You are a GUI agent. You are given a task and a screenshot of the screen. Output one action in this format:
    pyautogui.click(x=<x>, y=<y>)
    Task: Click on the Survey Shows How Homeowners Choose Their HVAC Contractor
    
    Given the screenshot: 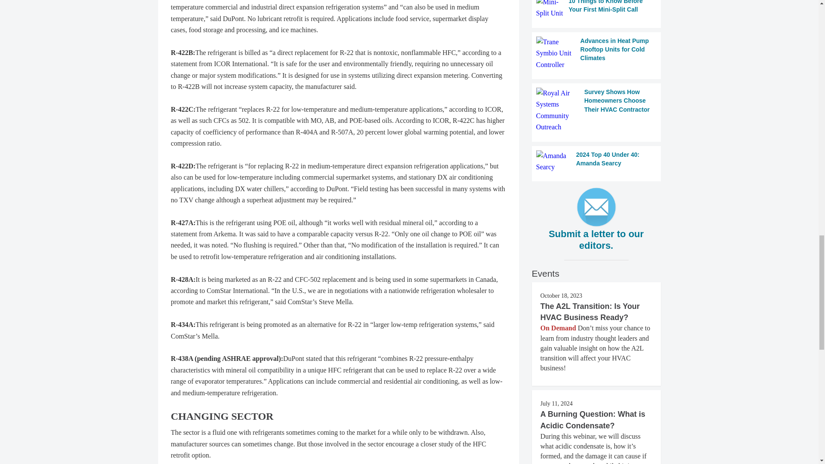 What is the action you would take?
    pyautogui.click(x=596, y=110)
    